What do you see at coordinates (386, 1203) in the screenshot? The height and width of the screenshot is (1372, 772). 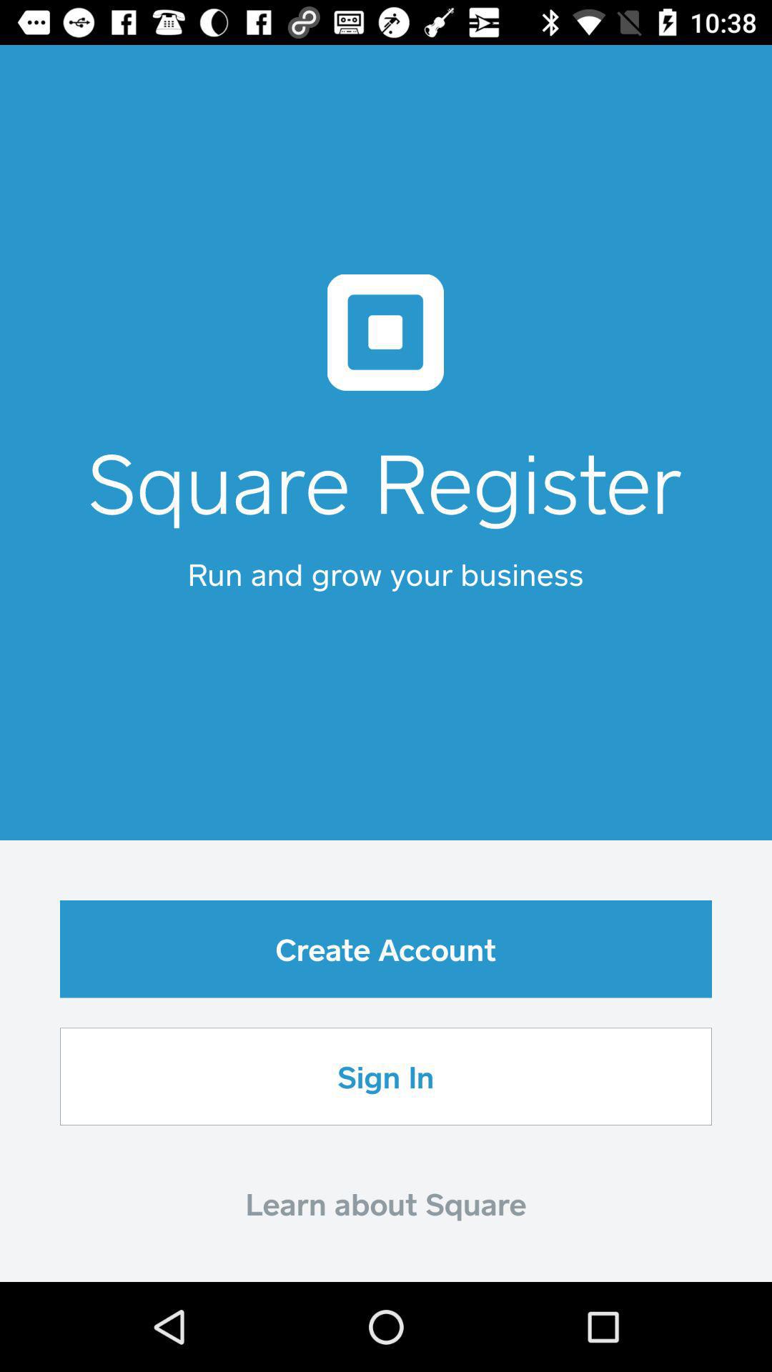 I see `jump until the learn about square` at bounding box center [386, 1203].